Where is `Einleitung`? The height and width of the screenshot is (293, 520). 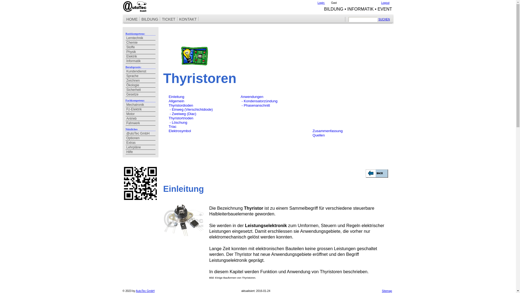 Einleitung is located at coordinates (177, 97).